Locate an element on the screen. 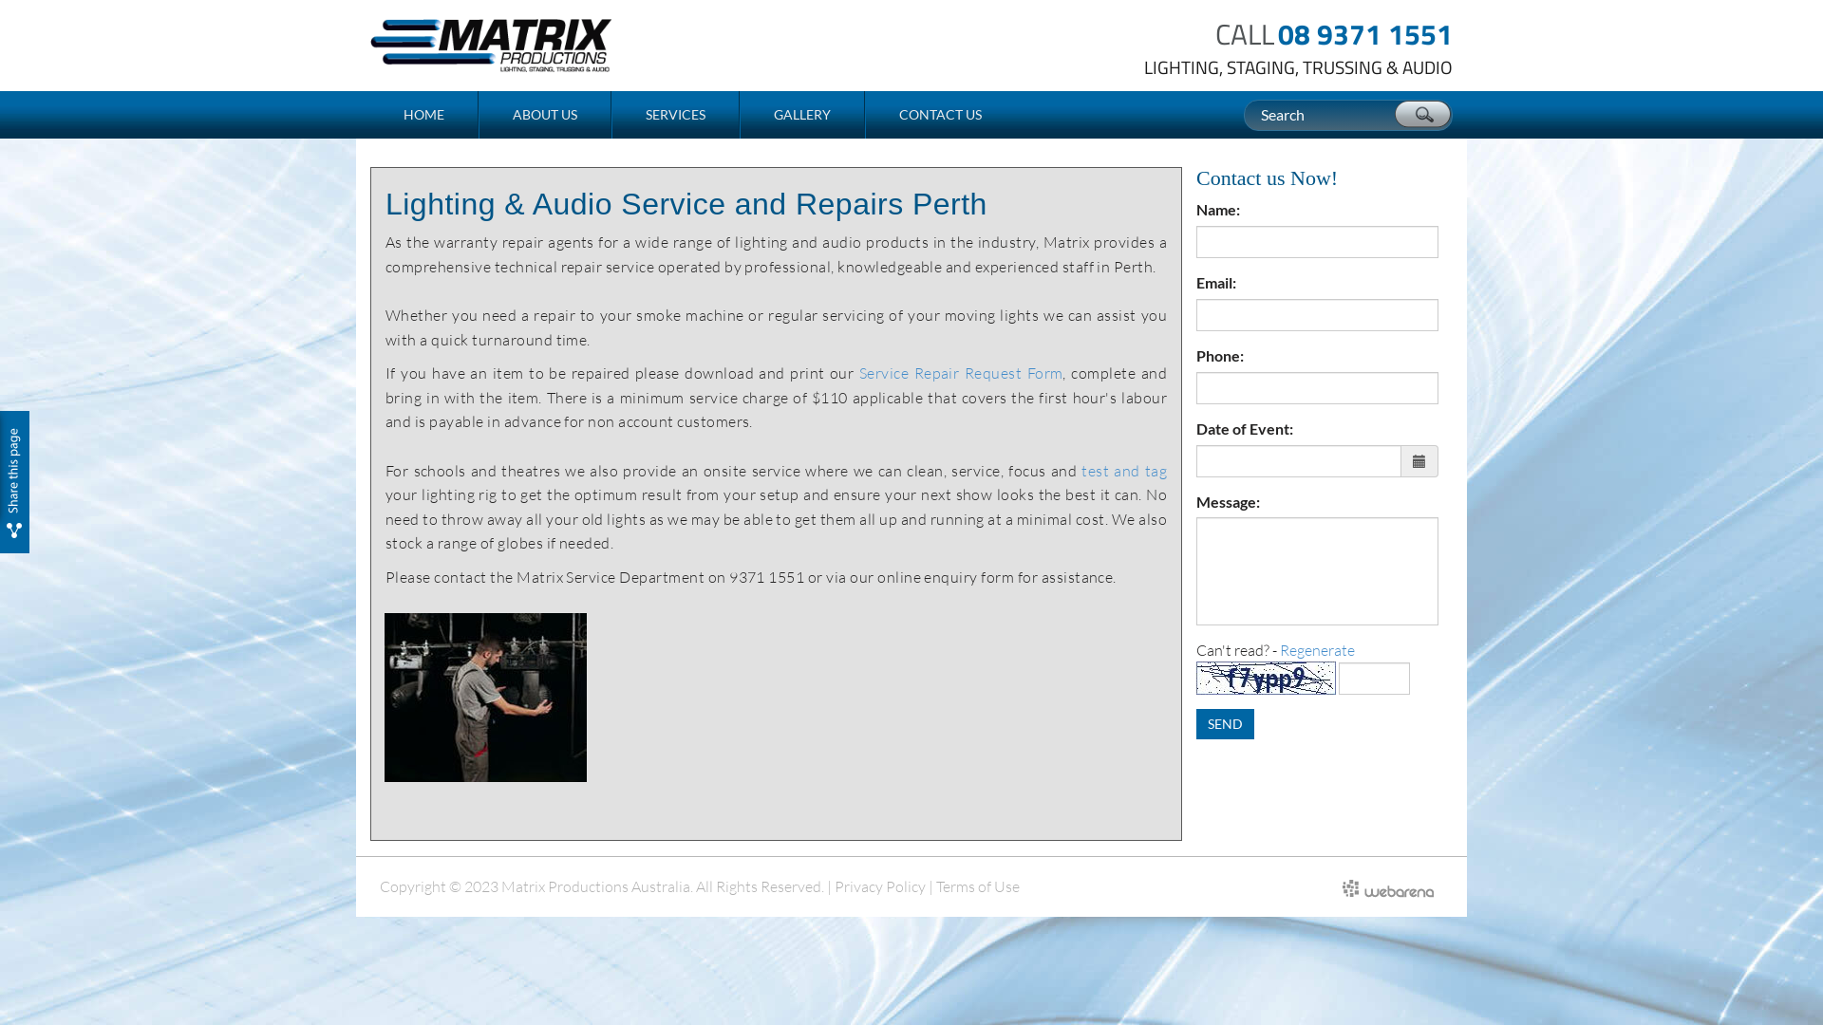 The width and height of the screenshot is (1823, 1025). Privacy Policy is located at coordinates (880, 886).